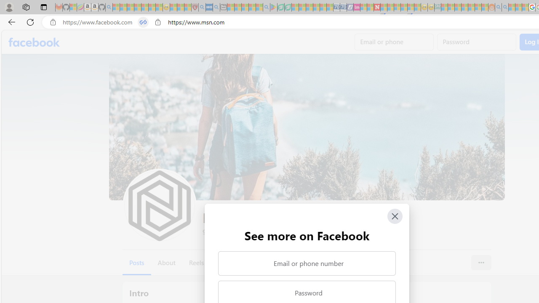  I want to click on Tabs in split screen, so click(143, 22).